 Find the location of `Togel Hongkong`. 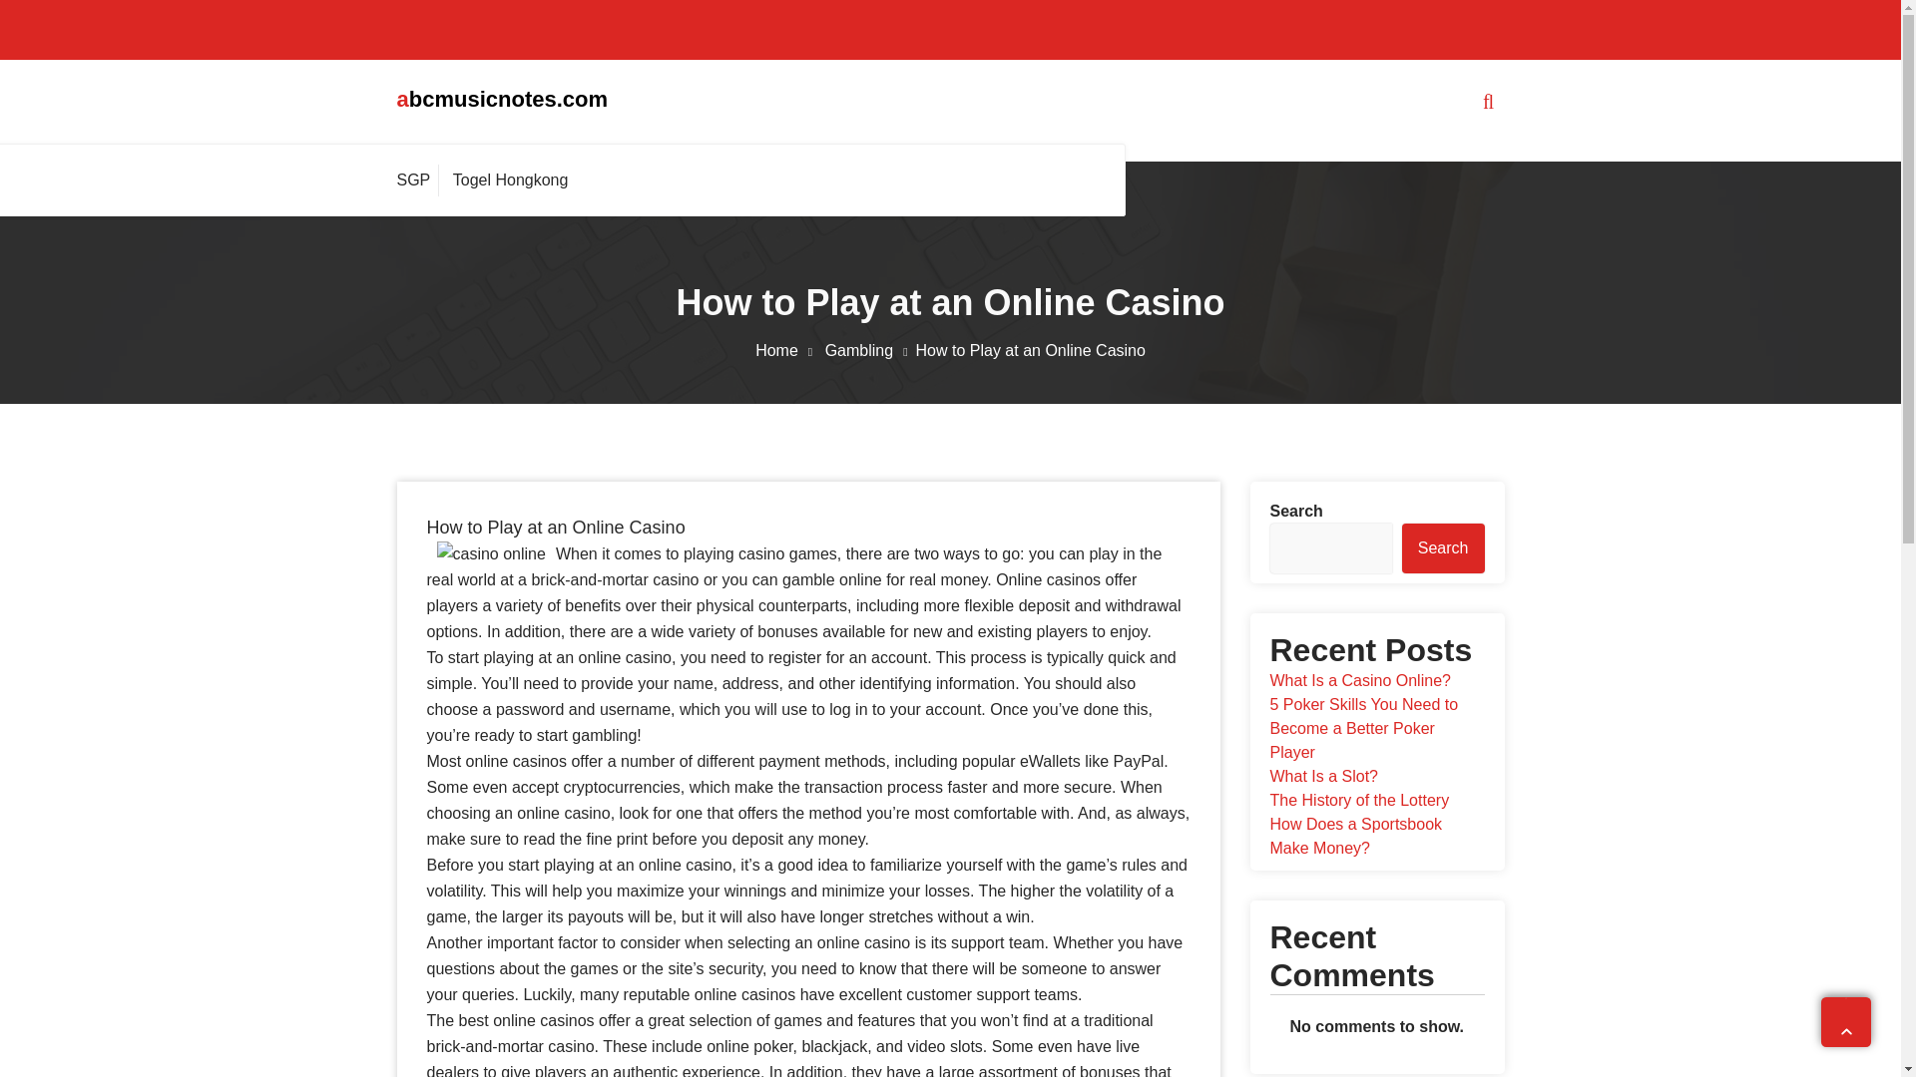

Togel Hongkong is located at coordinates (511, 179).